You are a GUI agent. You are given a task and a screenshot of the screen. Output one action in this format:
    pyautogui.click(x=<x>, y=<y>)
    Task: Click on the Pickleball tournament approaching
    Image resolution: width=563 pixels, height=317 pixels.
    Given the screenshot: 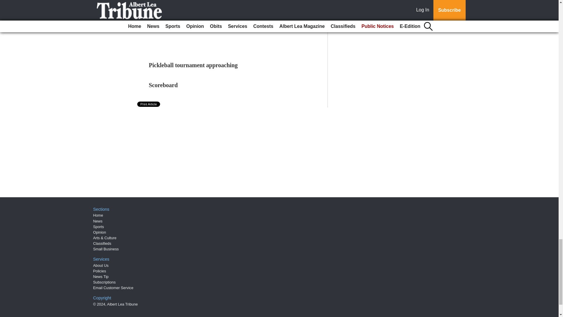 What is the action you would take?
    pyautogui.click(x=193, y=65)
    